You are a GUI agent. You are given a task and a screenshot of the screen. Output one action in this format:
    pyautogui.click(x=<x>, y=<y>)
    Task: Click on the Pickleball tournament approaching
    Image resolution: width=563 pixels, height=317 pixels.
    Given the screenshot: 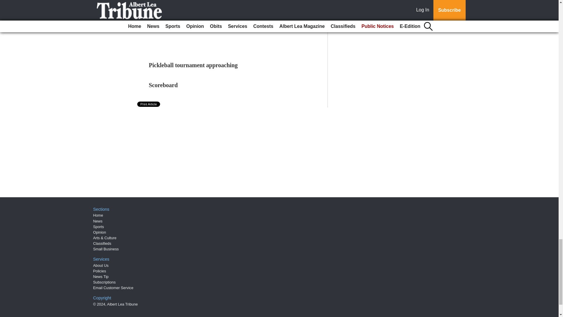 What is the action you would take?
    pyautogui.click(x=193, y=65)
    